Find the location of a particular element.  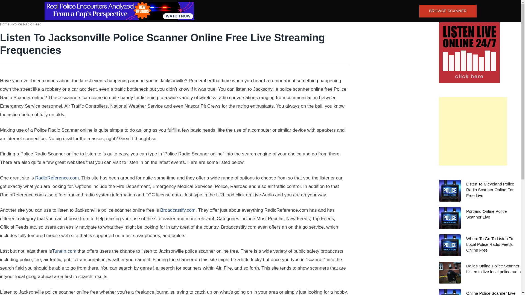

Advertisement is located at coordinates (473, 131).